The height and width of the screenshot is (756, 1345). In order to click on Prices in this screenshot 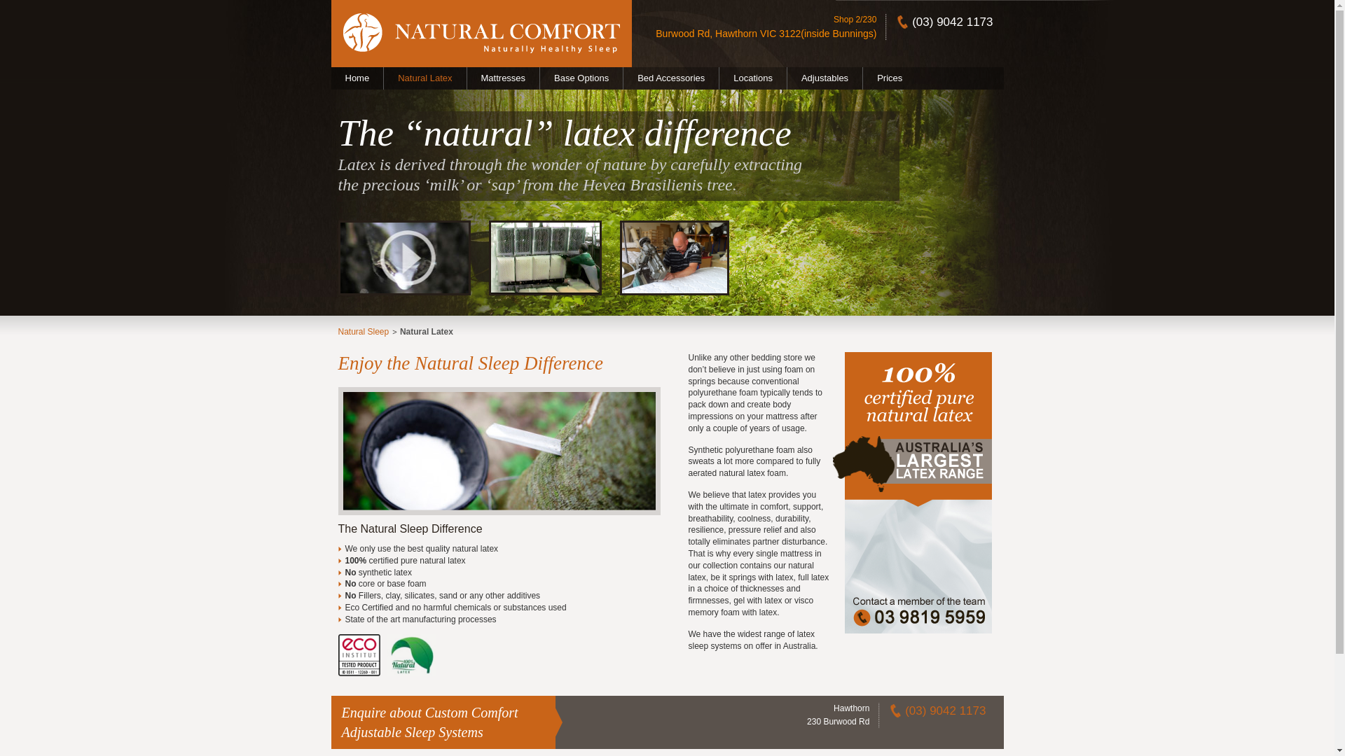, I will do `click(890, 78)`.